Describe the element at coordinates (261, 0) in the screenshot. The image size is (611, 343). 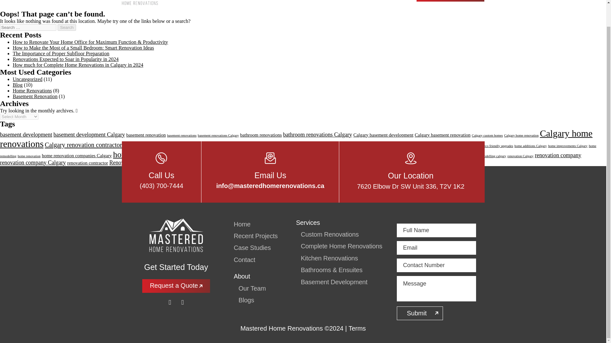
I see `Recent Projects` at that location.